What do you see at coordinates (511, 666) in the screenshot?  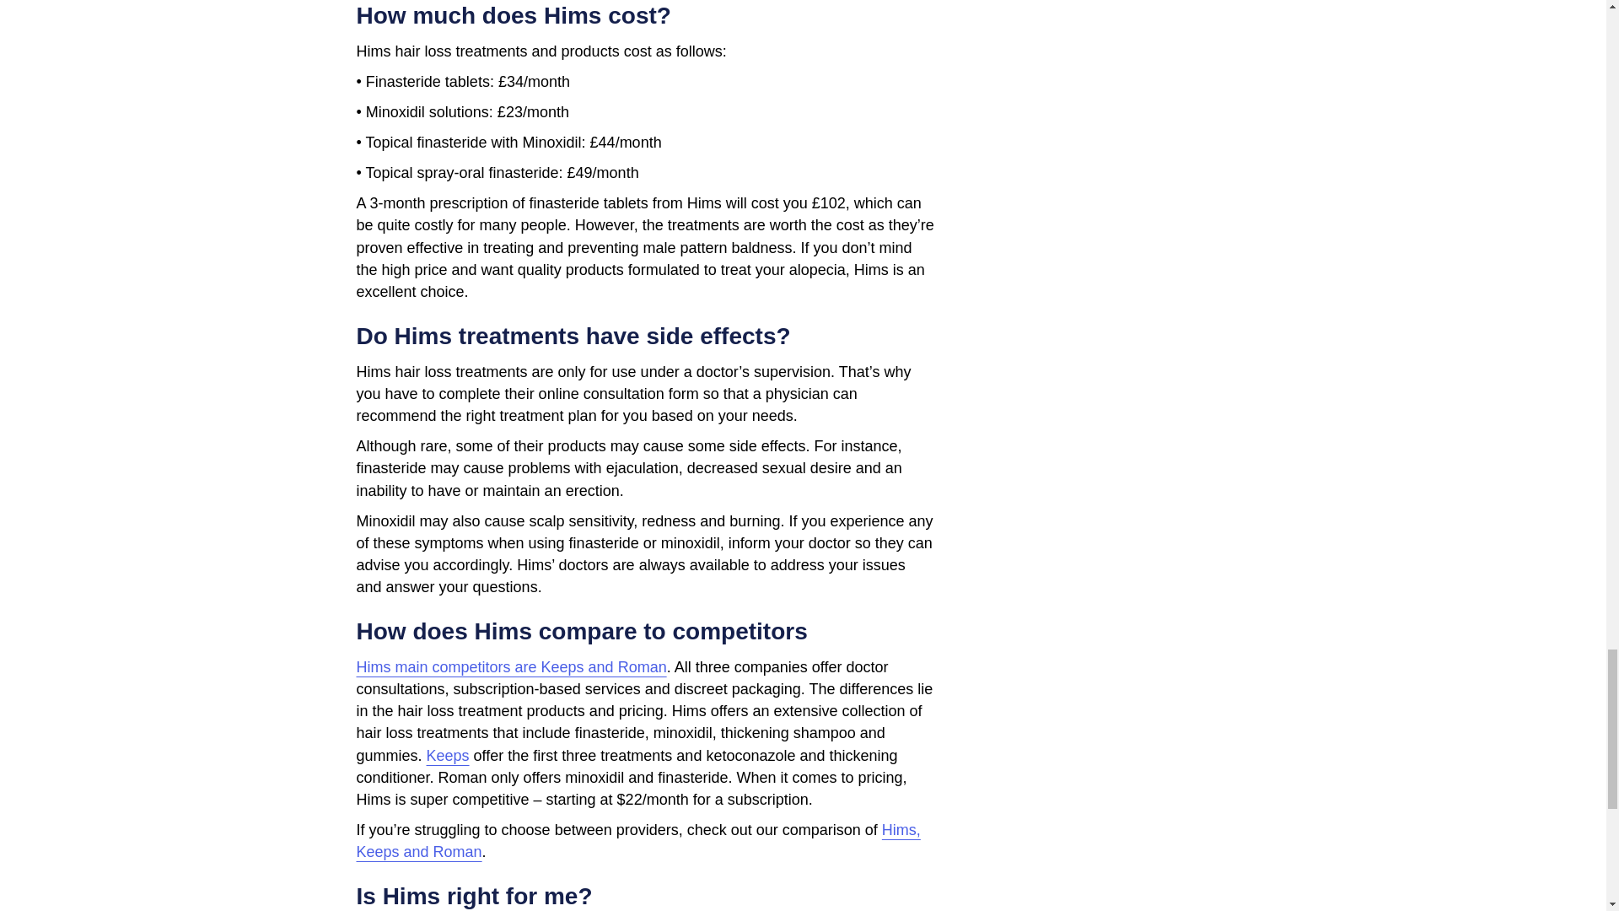 I see `Hims main competitors are Keeps and Roman` at bounding box center [511, 666].